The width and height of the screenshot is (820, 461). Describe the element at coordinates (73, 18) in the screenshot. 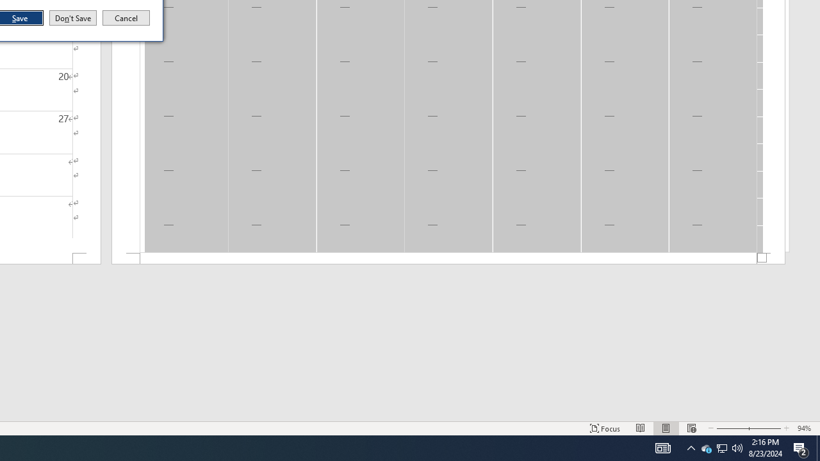

I see `Don't Save` at that location.